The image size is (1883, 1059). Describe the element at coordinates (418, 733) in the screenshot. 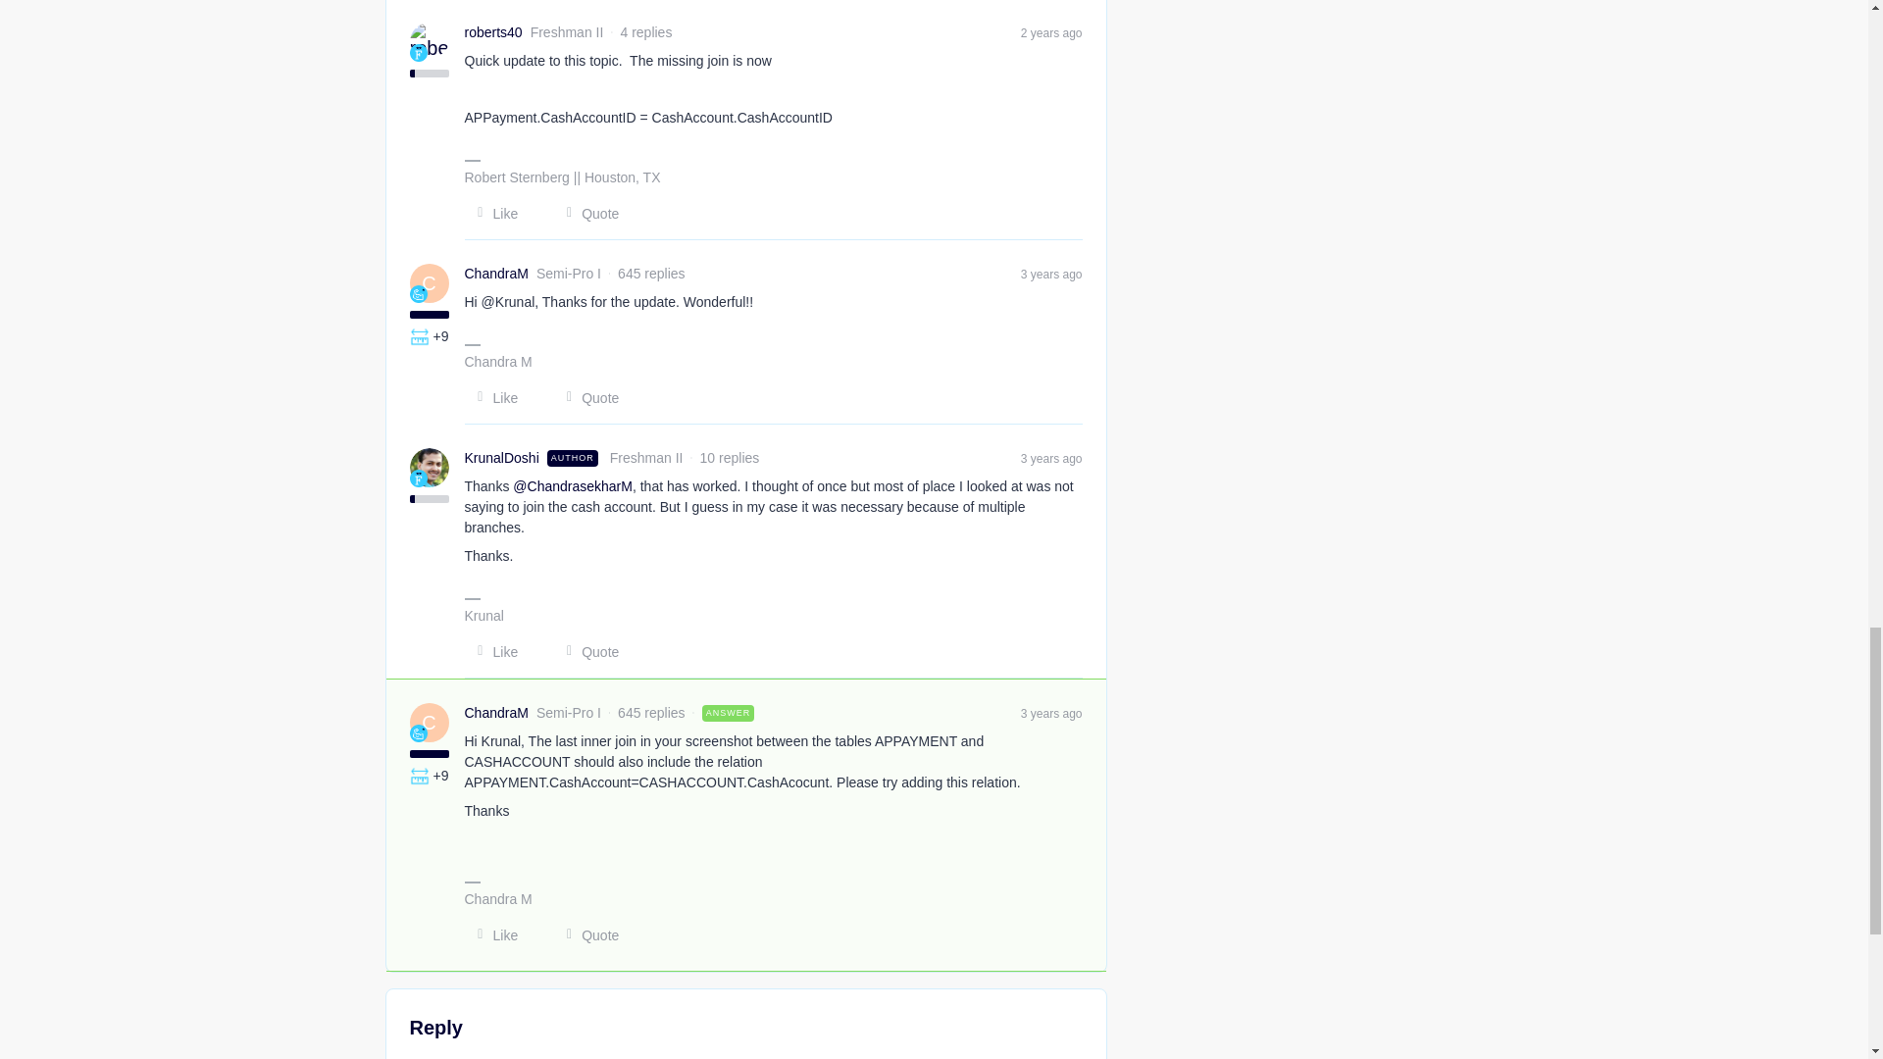

I see `Semi-Pro I` at that location.